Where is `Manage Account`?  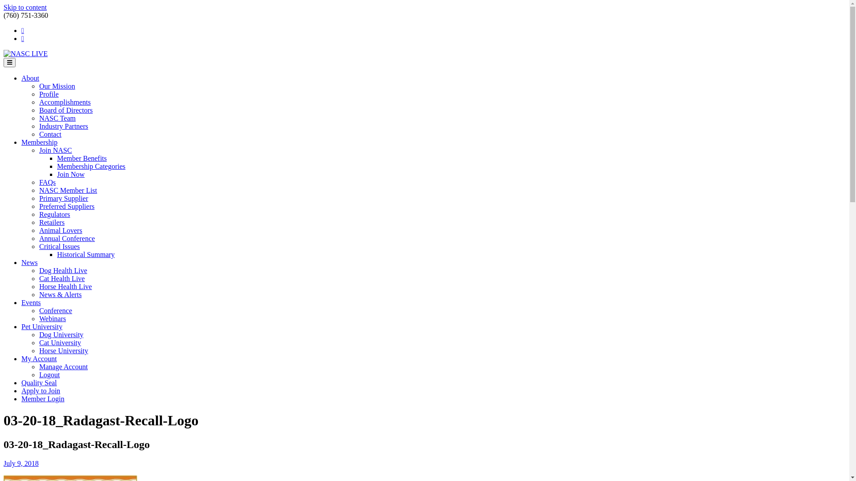 Manage Account is located at coordinates (63, 367).